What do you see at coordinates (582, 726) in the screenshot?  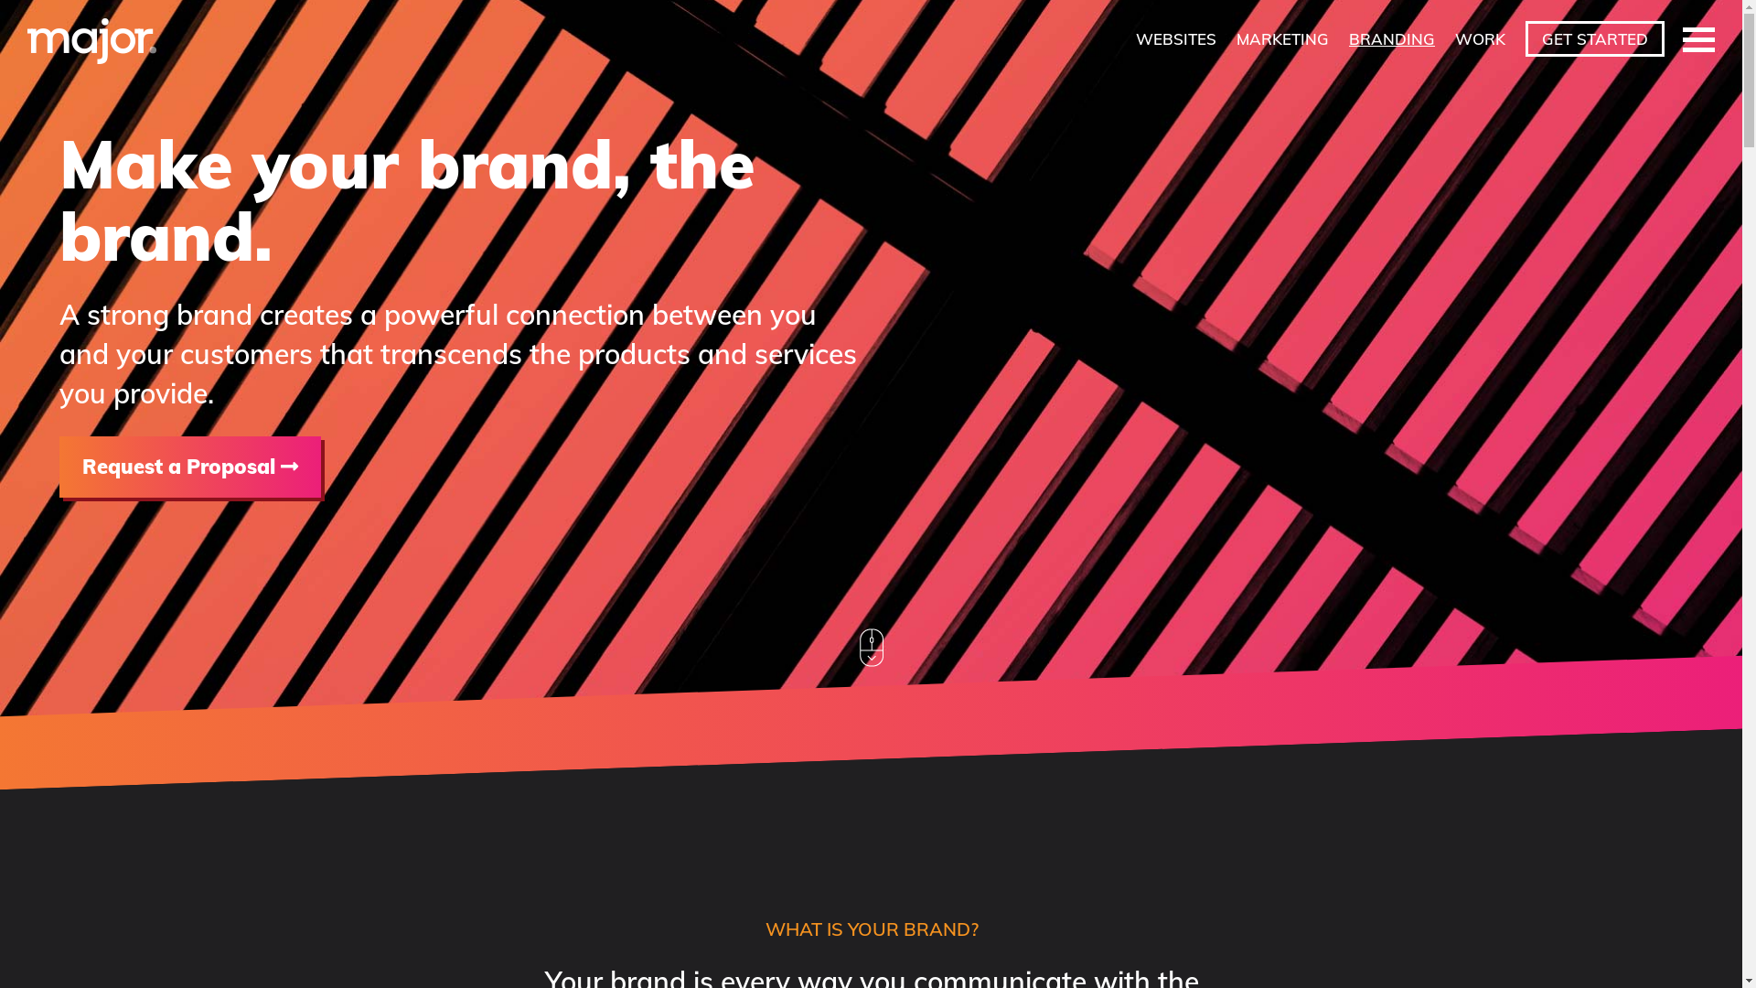 I see `The Story` at bounding box center [582, 726].